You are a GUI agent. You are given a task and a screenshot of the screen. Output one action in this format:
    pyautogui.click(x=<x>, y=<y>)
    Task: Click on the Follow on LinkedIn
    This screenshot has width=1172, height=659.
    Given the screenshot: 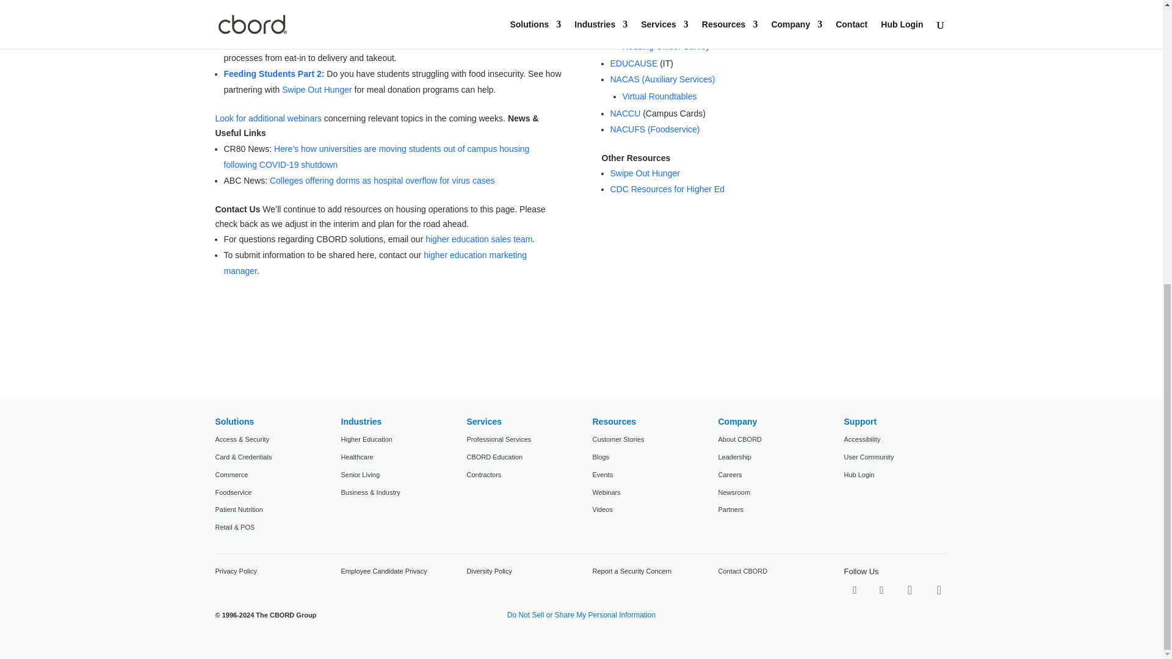 What is the action you would take?
    pyautogui.click(x=910, y=590)
    